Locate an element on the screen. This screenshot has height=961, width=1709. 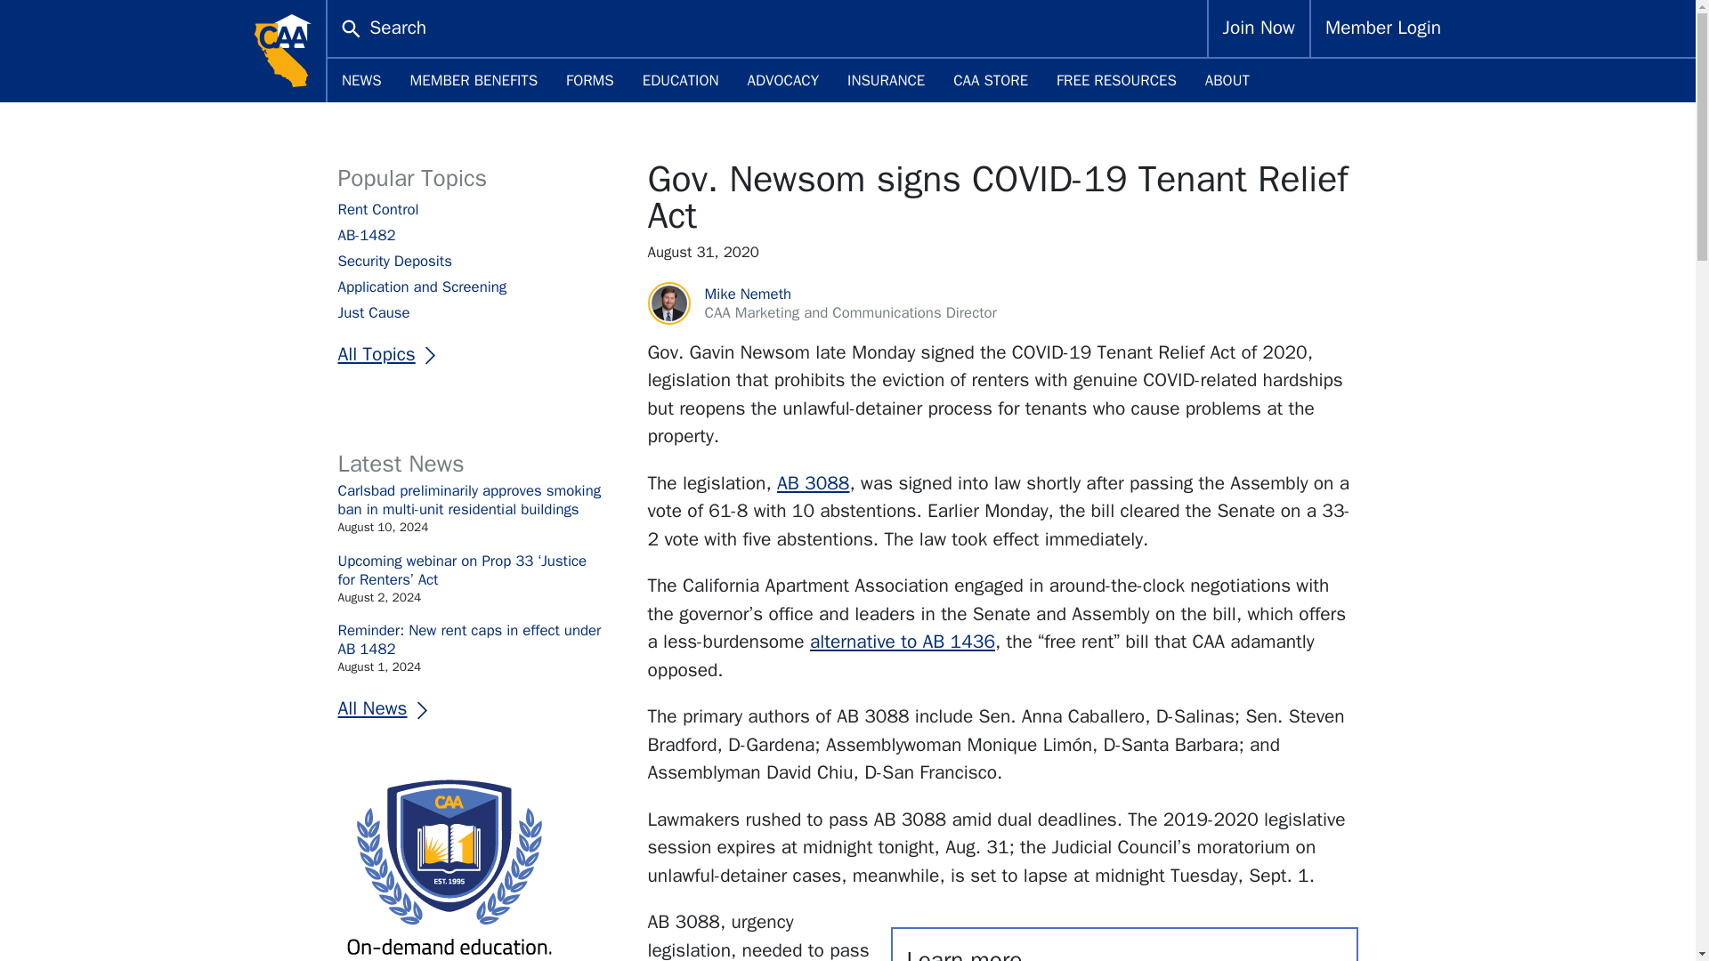
FREE RESOURCES is located at coordinates (1116, 80).